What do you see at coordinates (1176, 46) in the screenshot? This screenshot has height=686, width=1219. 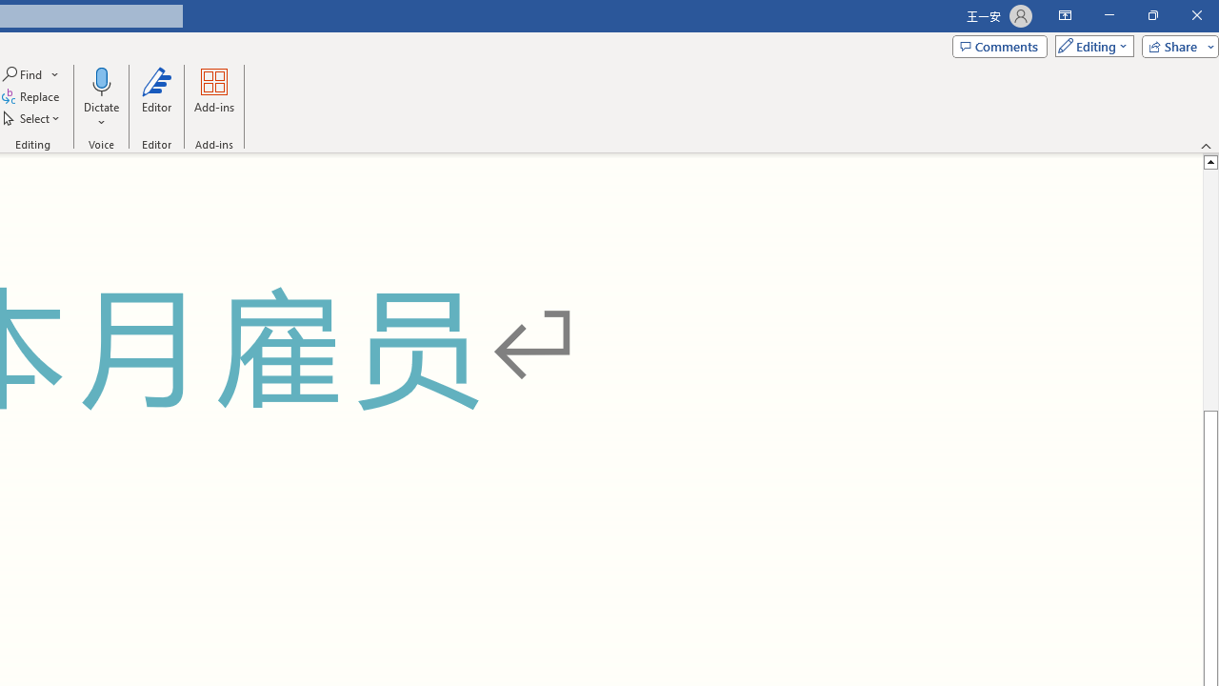 I see `Share` at bounding box center [1176, 46].